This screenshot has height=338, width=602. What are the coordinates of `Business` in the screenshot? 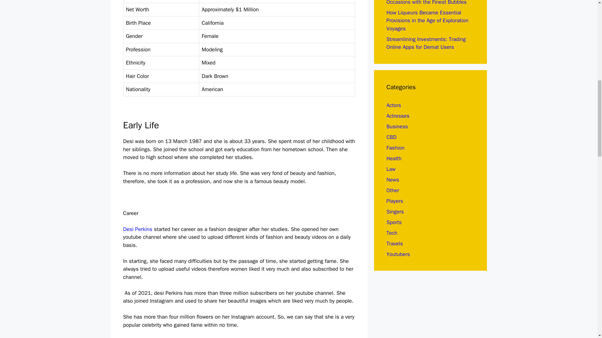 It's located at (397, 126).